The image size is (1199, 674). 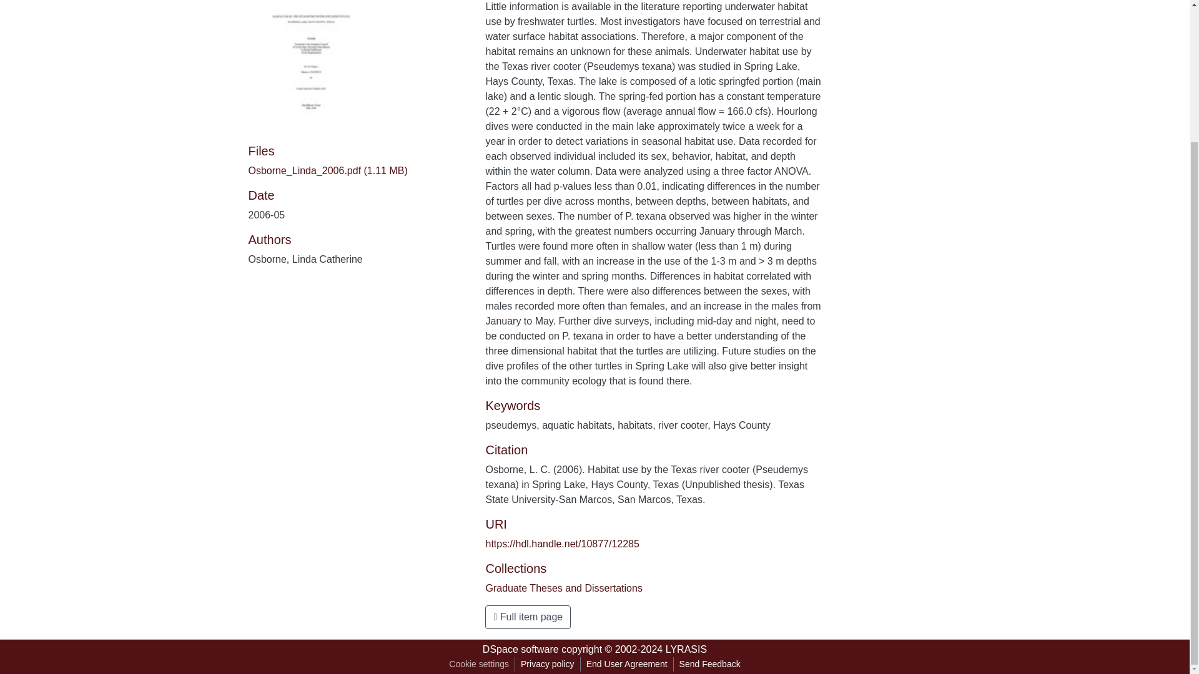 What do you see at coordinates (626, 664) in the screenshot?
I see `End User Agreement` at bounding box center [626, 664].